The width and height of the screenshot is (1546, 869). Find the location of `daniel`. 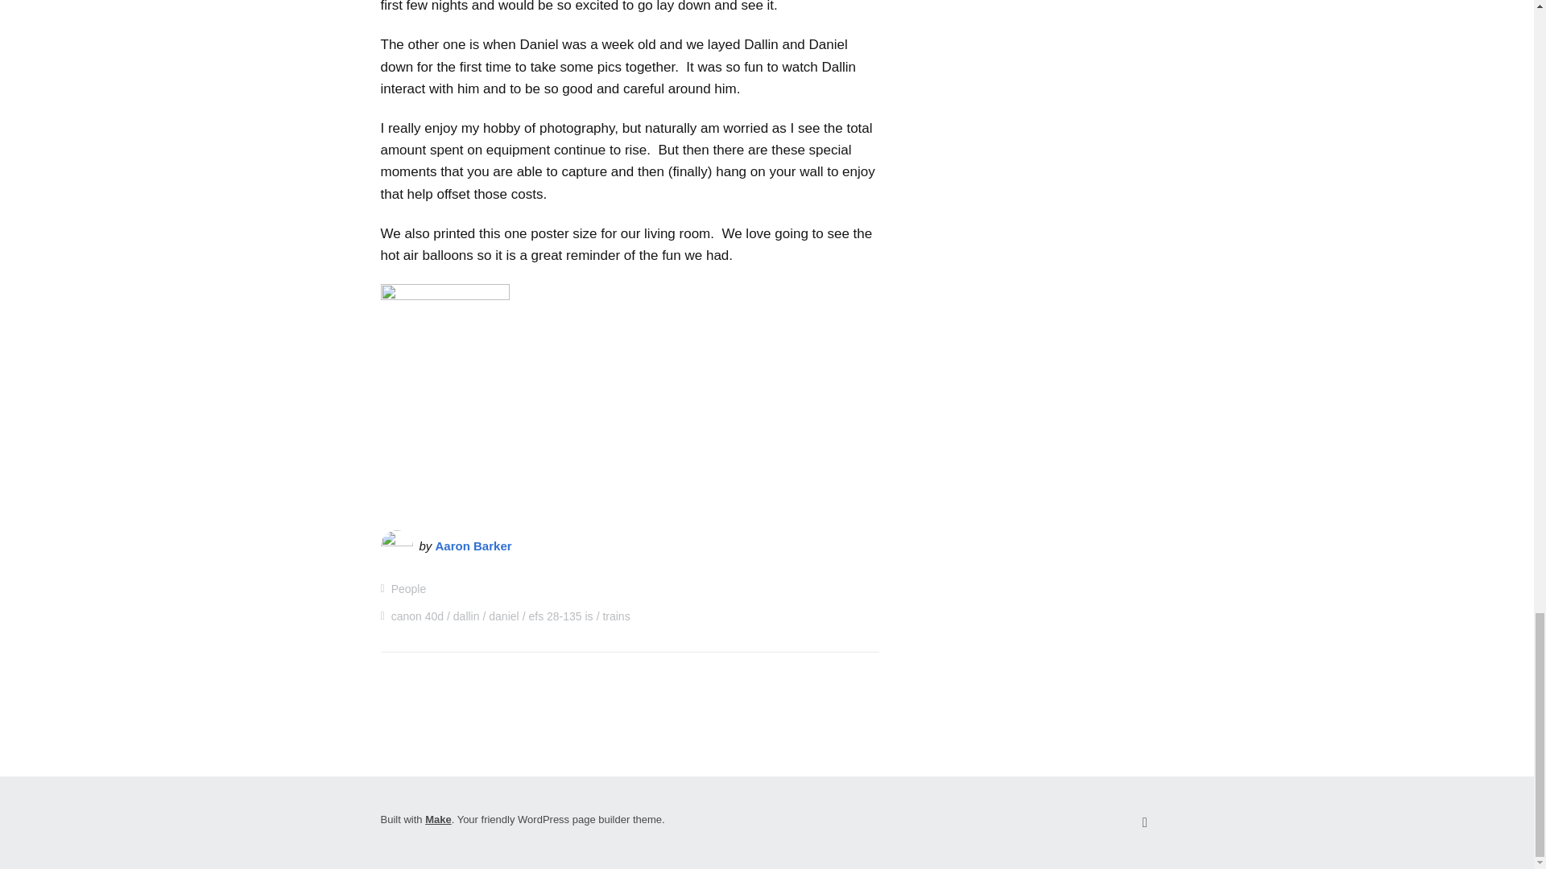

daniel is located at coordinates (502, 616).